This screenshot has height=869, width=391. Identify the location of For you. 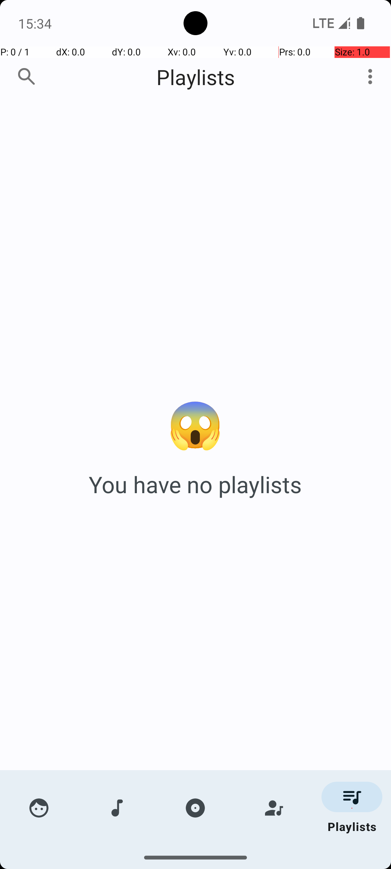
(39, 808).